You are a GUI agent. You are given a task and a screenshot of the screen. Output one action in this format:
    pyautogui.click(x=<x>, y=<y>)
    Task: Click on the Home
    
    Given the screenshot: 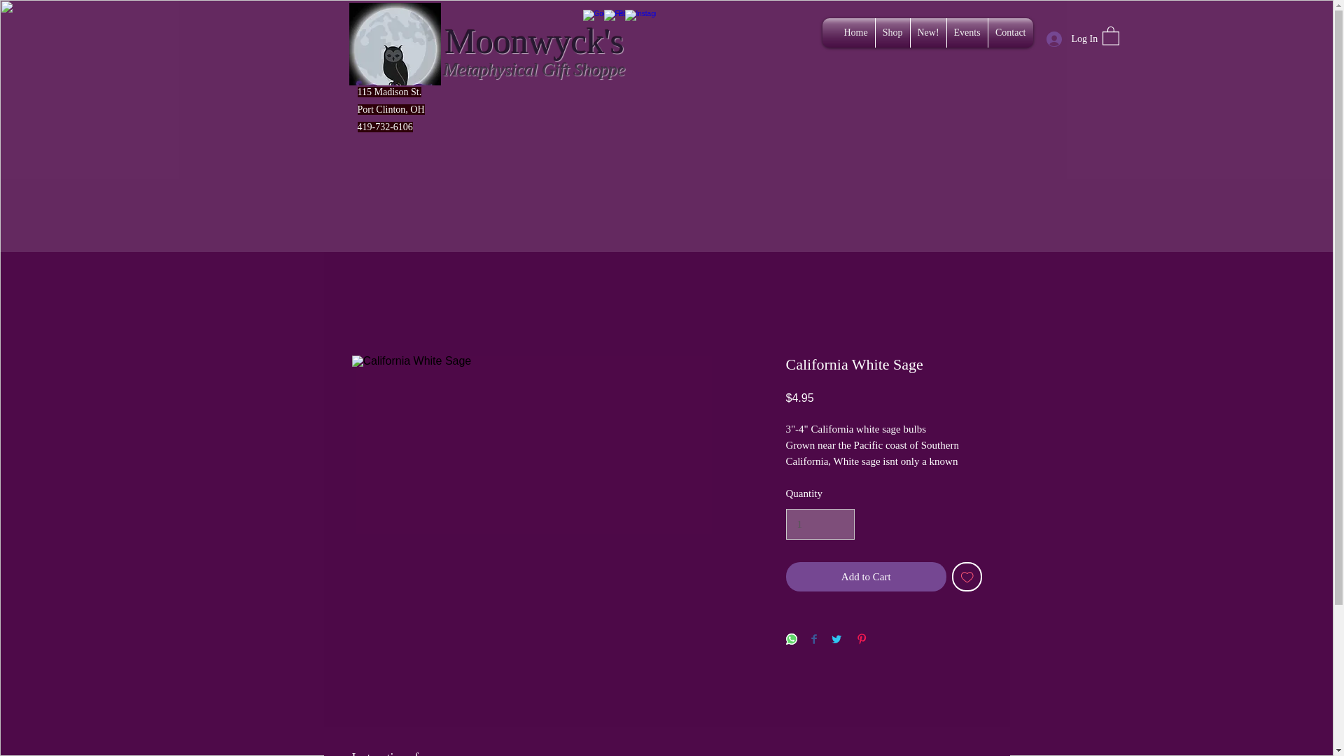 What is the action you would take?
    pyautogui.click(x=855, y=32)
    